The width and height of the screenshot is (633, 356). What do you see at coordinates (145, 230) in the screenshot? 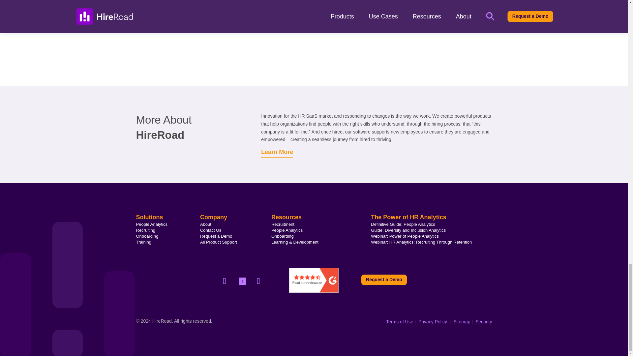
I see `Recruiting` at bounding box center [145, 230].